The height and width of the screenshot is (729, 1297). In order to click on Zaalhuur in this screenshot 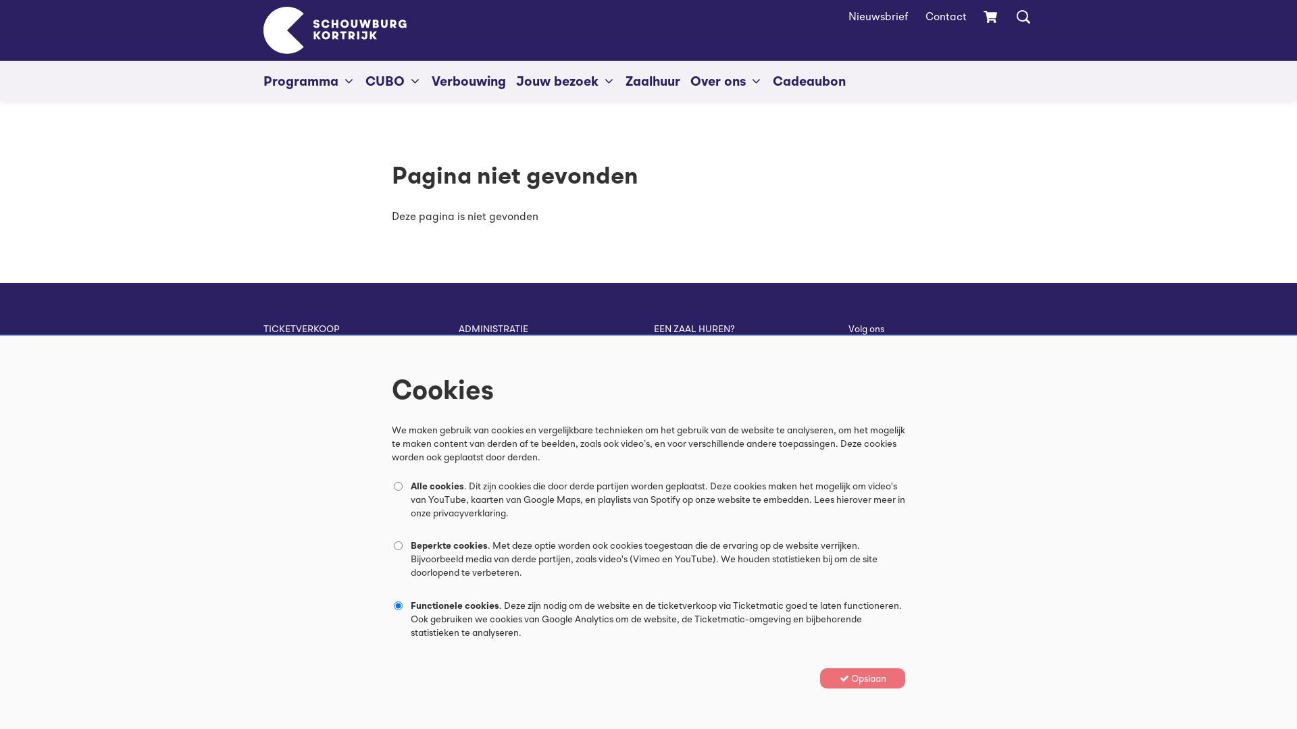, I will do `click(653, 81)`.